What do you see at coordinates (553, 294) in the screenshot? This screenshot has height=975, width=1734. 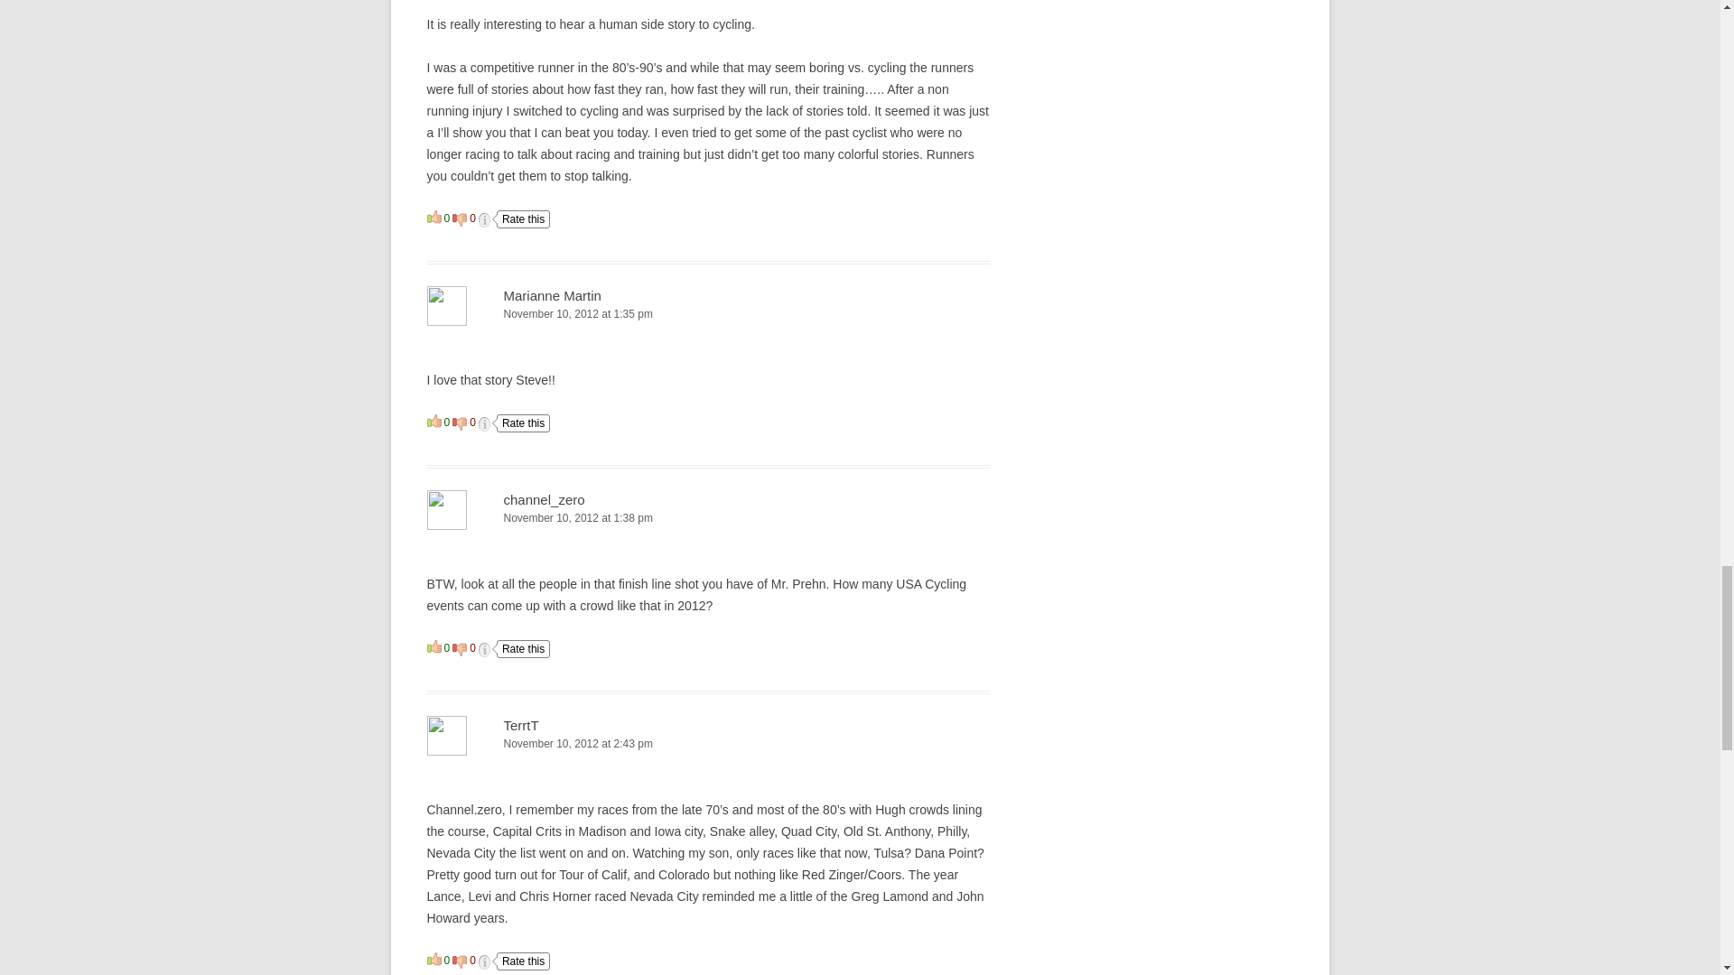 I see `Marianne Martin` at bounding box center [553, 294].